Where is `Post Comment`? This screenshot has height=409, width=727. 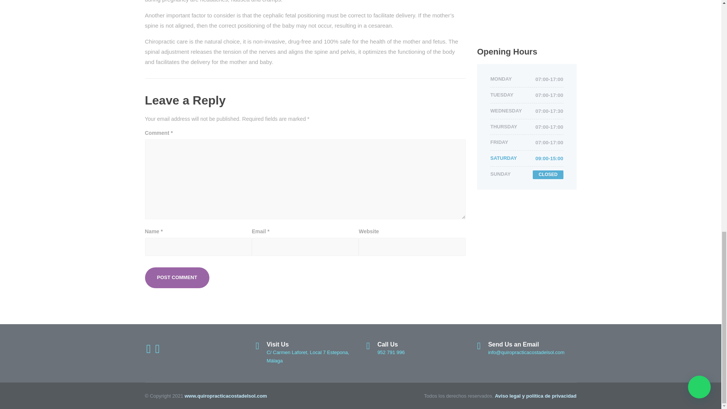 Post Comment is located at coordinates (177, 278).